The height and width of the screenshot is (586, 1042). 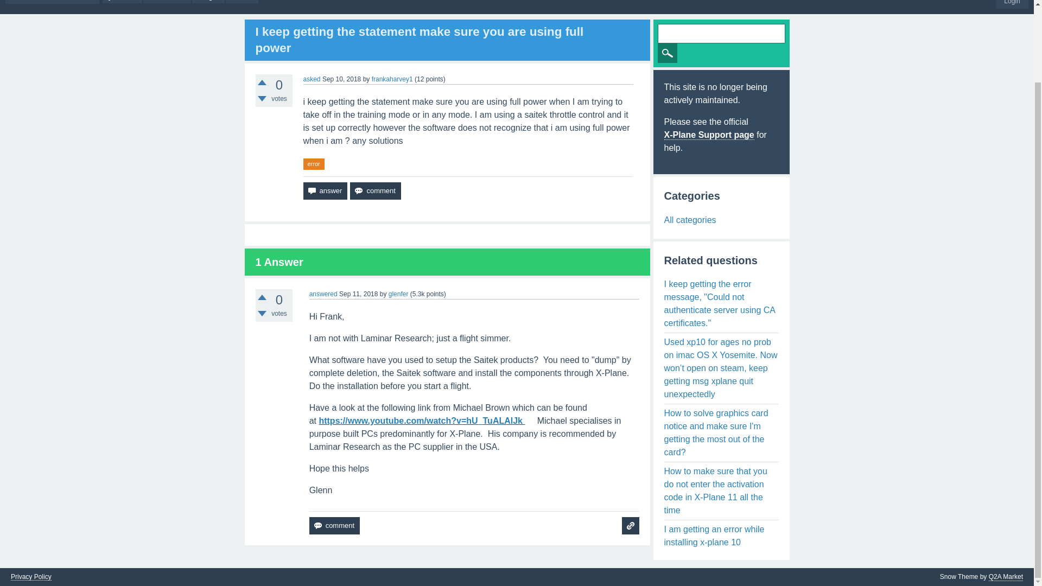 I want to click on answer, so click(x=325, y=191).